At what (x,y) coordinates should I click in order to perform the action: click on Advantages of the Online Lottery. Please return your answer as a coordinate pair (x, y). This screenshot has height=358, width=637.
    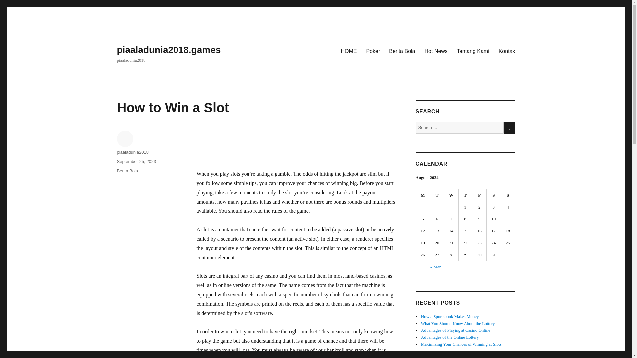
    Looking at the image, I should click on (450, 337).